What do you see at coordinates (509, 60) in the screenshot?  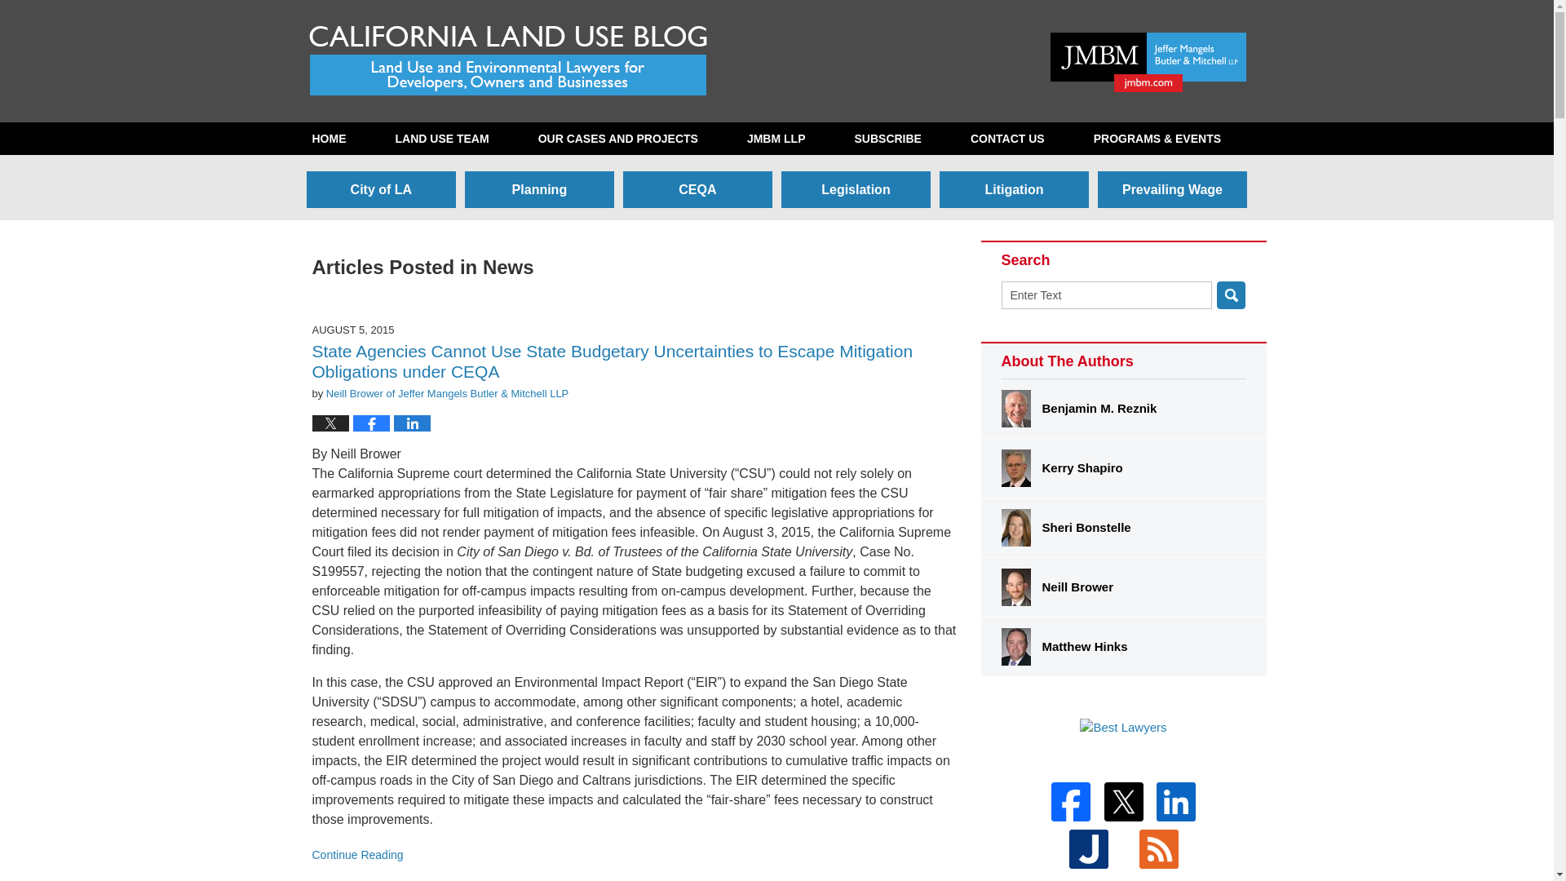 I see `California Land Use Blog` at bounding box center [509, 60].